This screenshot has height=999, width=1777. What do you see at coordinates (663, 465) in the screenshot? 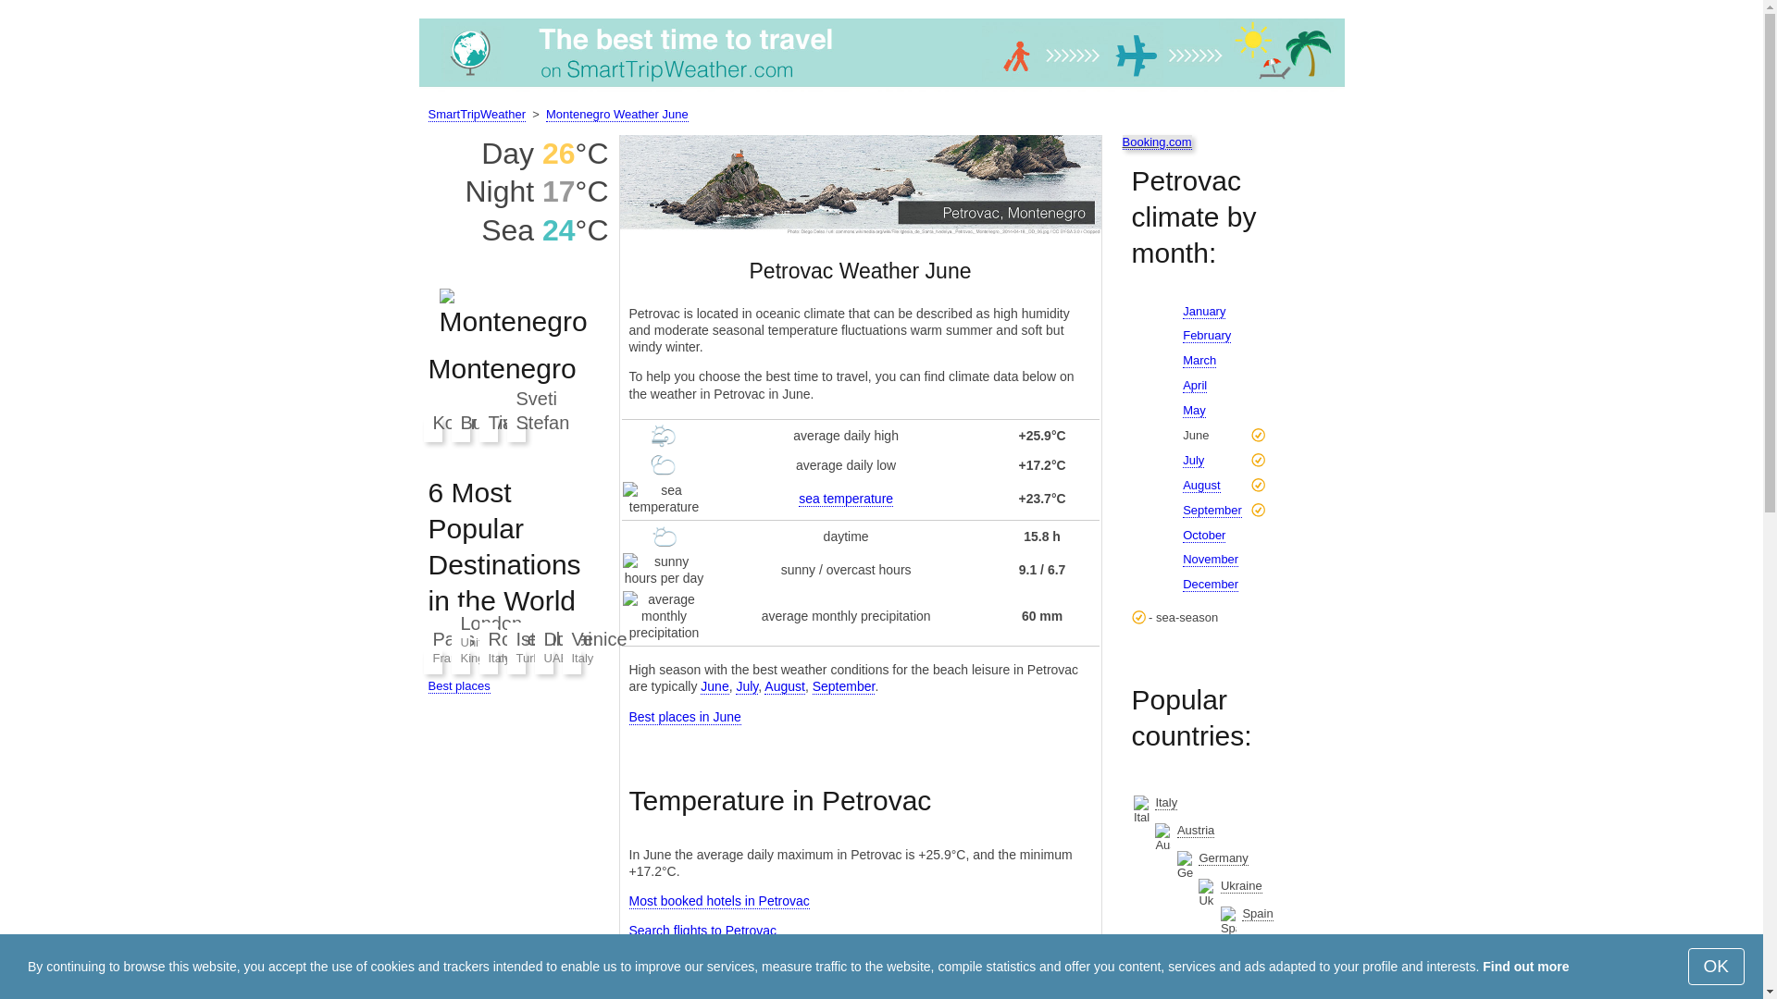
I see `night temperature` at bounding box center [663, 465].